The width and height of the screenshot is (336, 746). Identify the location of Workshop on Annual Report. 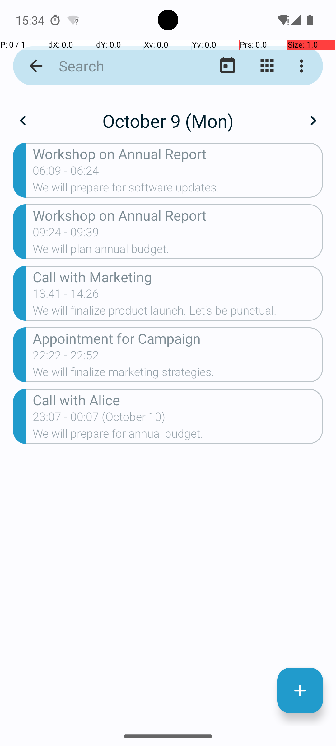
(178, 154).